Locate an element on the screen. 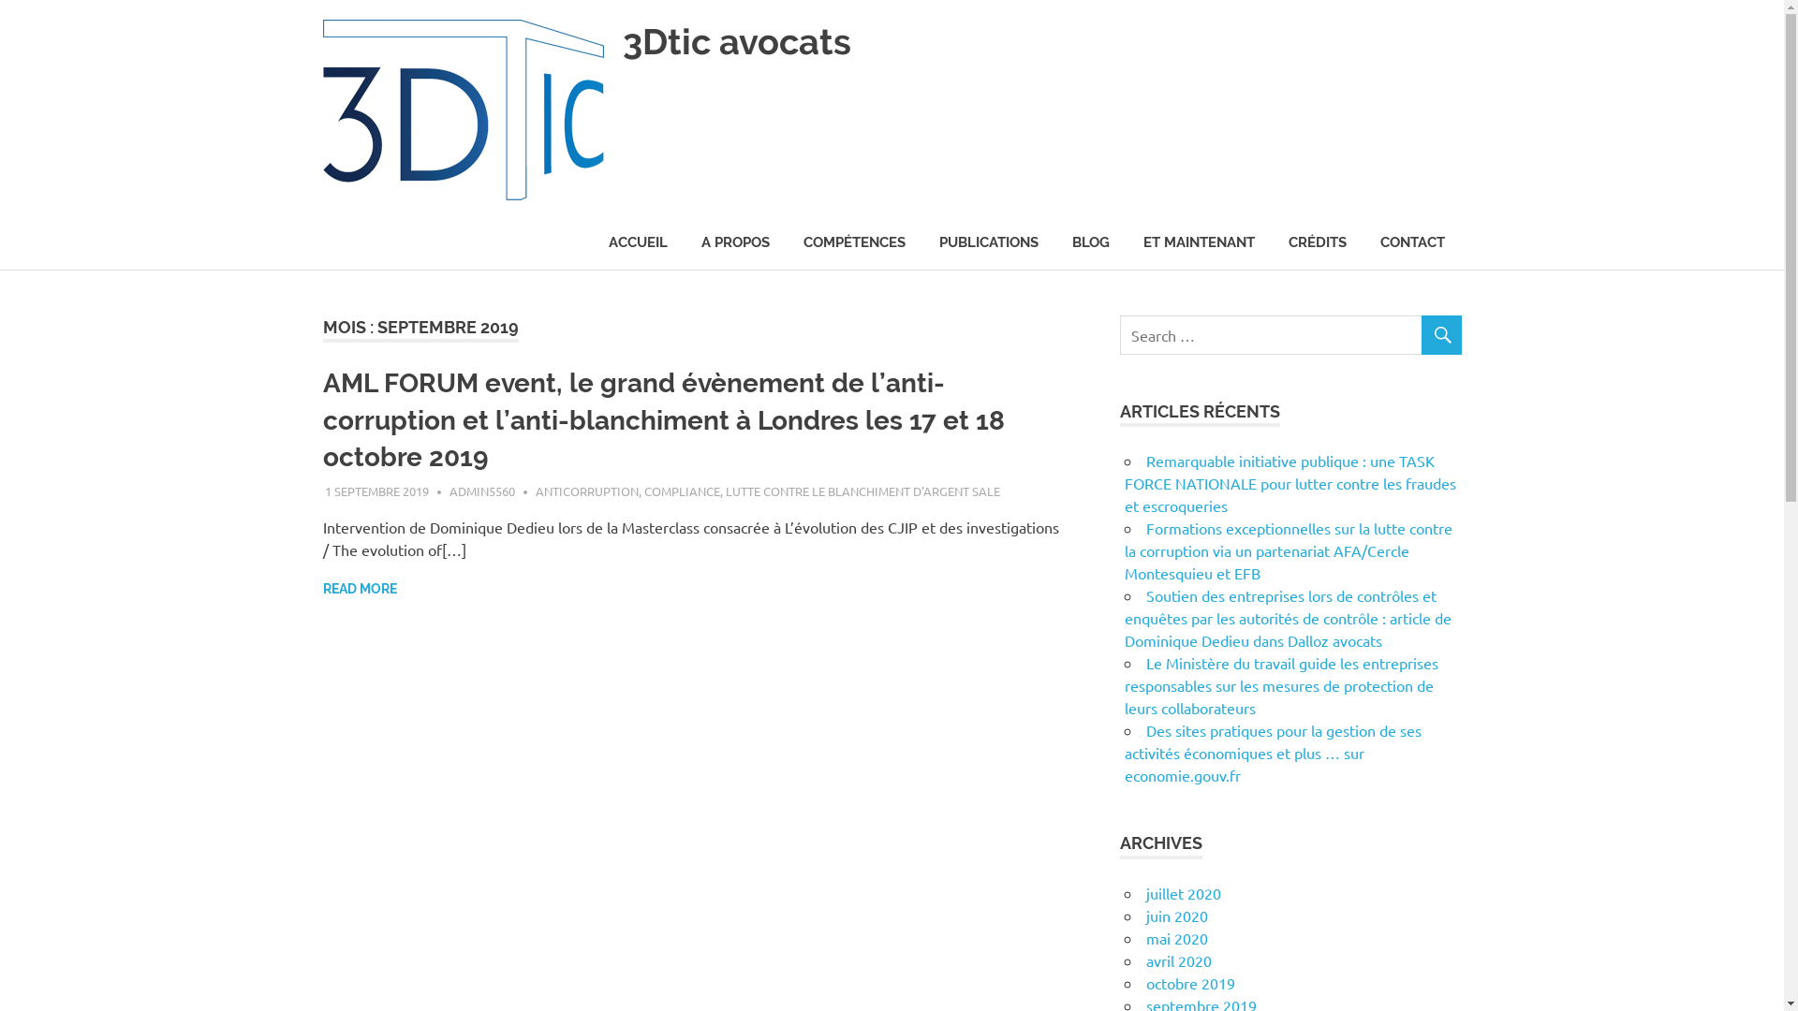 Image resolution: width=1798 pixels, height=1011 pixels. ACCUEIL is located at coordinates (639, 243).